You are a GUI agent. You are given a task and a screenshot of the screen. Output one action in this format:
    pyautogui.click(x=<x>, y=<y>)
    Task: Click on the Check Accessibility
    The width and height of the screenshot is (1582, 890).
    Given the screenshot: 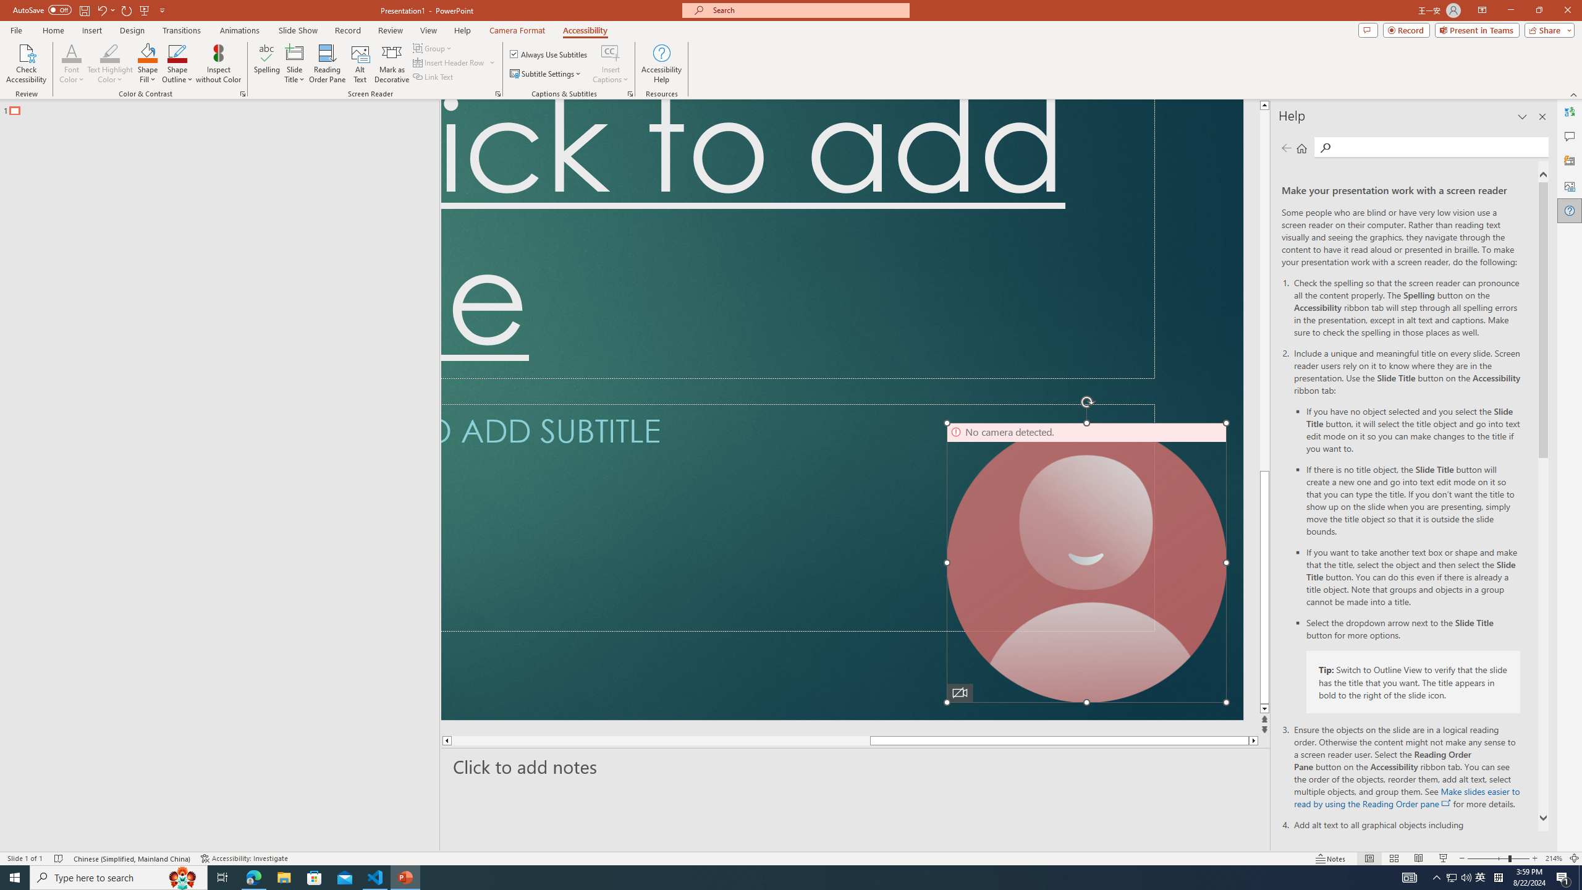 What is the action you would take?
    pyautogui.click(x=26, y=64)
    